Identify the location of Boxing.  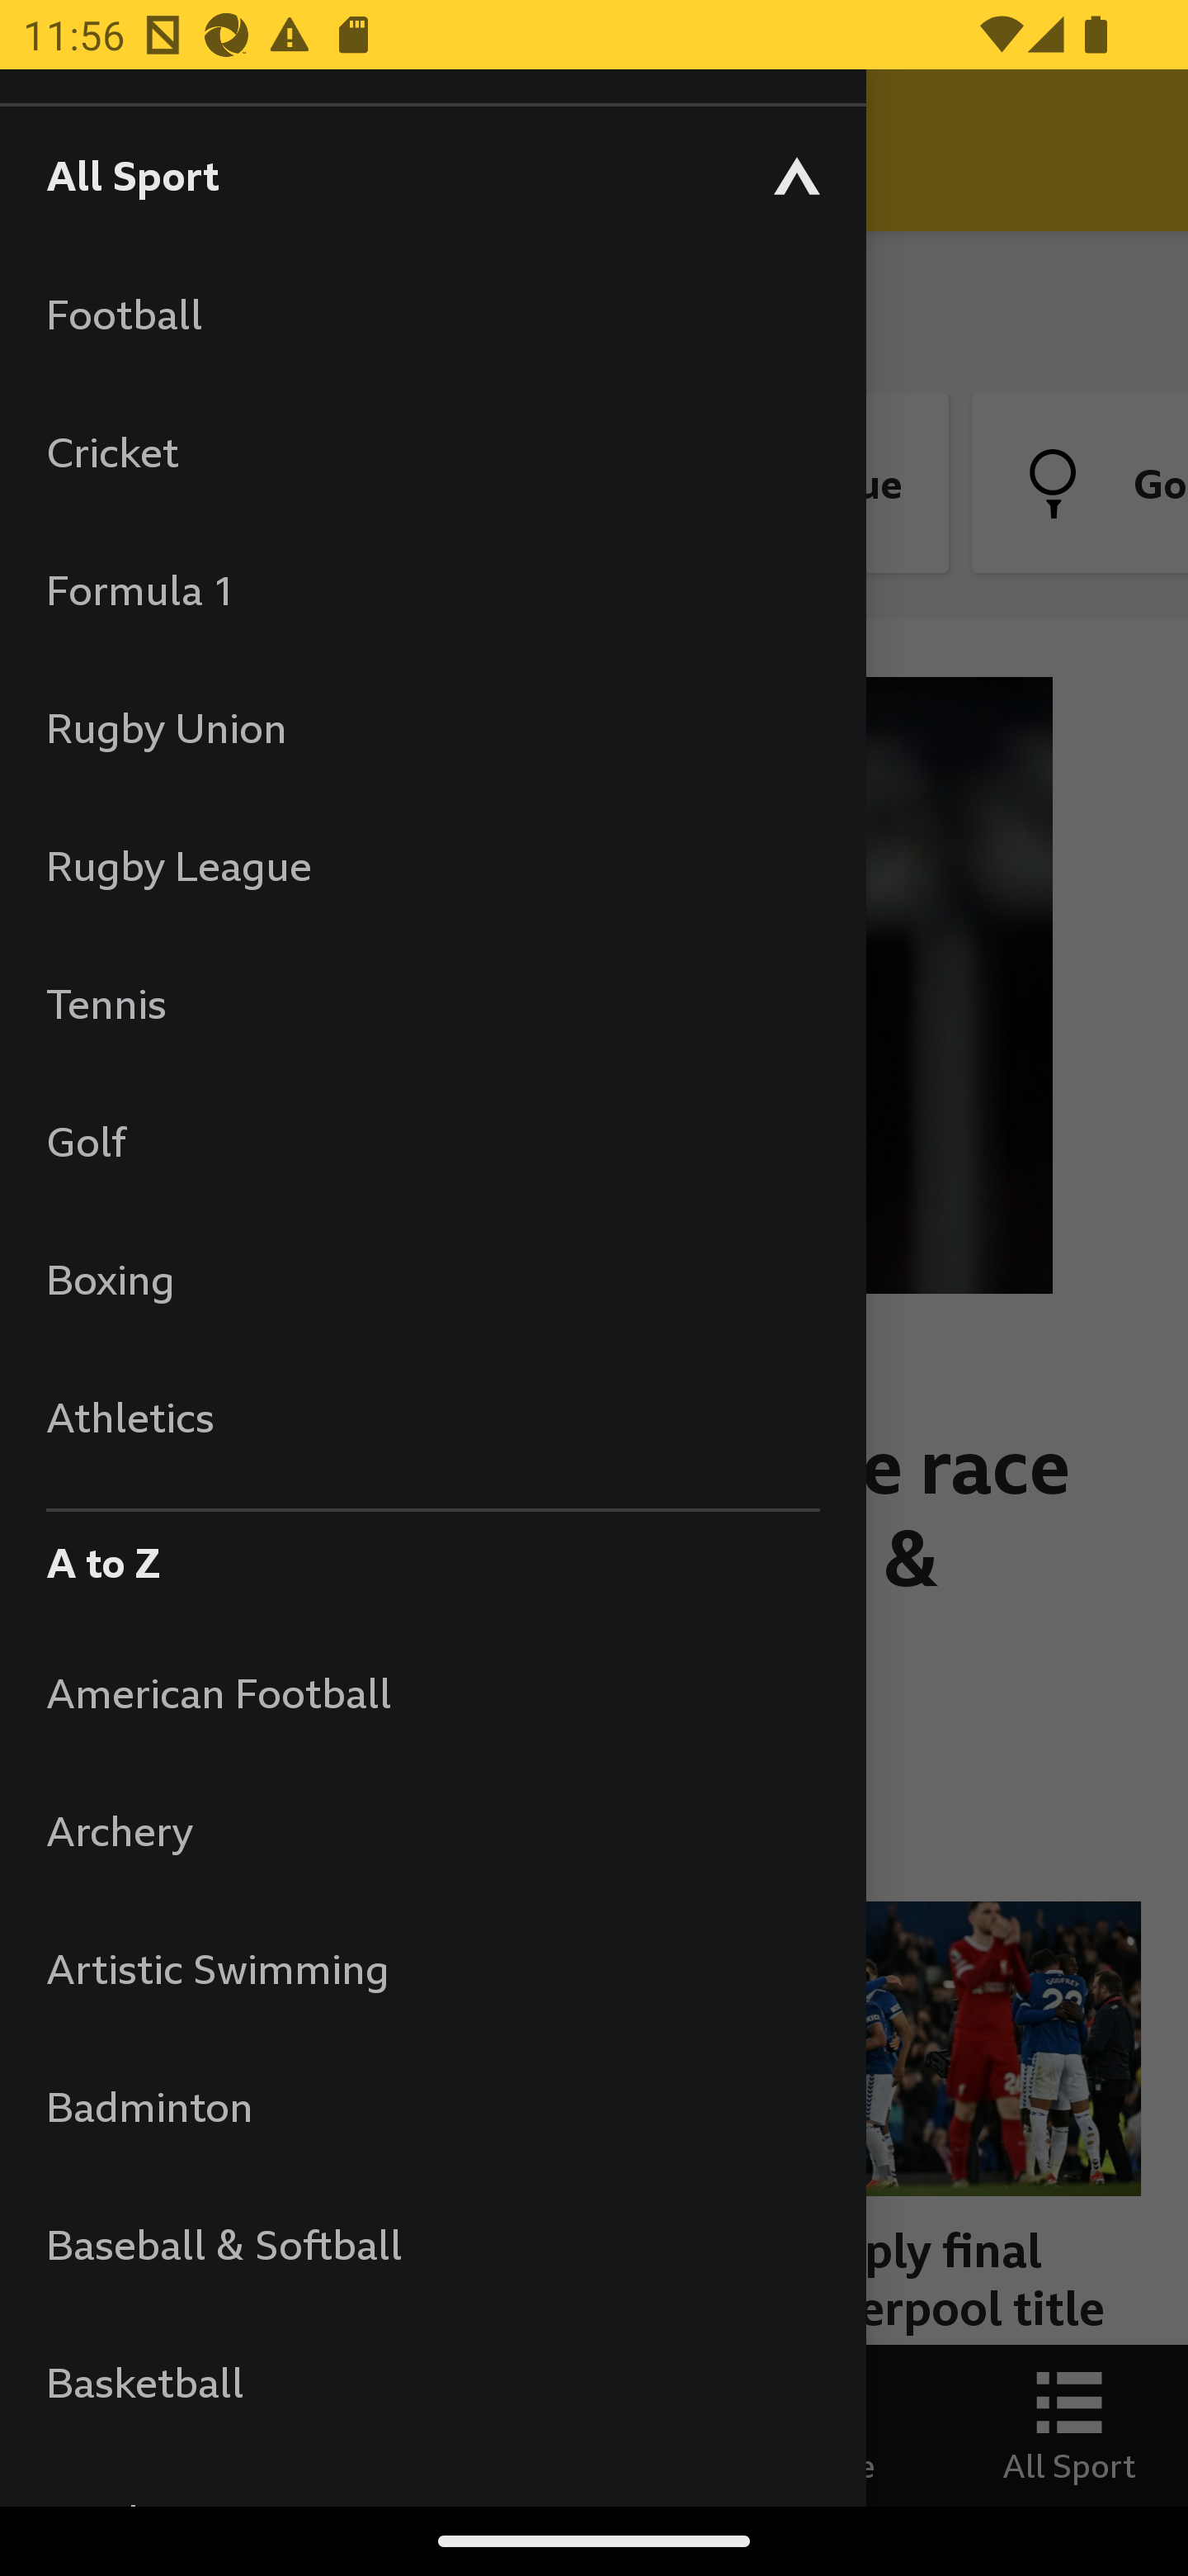
(432, 1278).